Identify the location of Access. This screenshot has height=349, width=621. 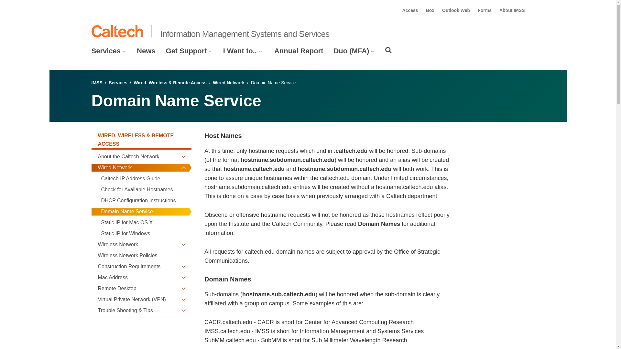
(410, 10).